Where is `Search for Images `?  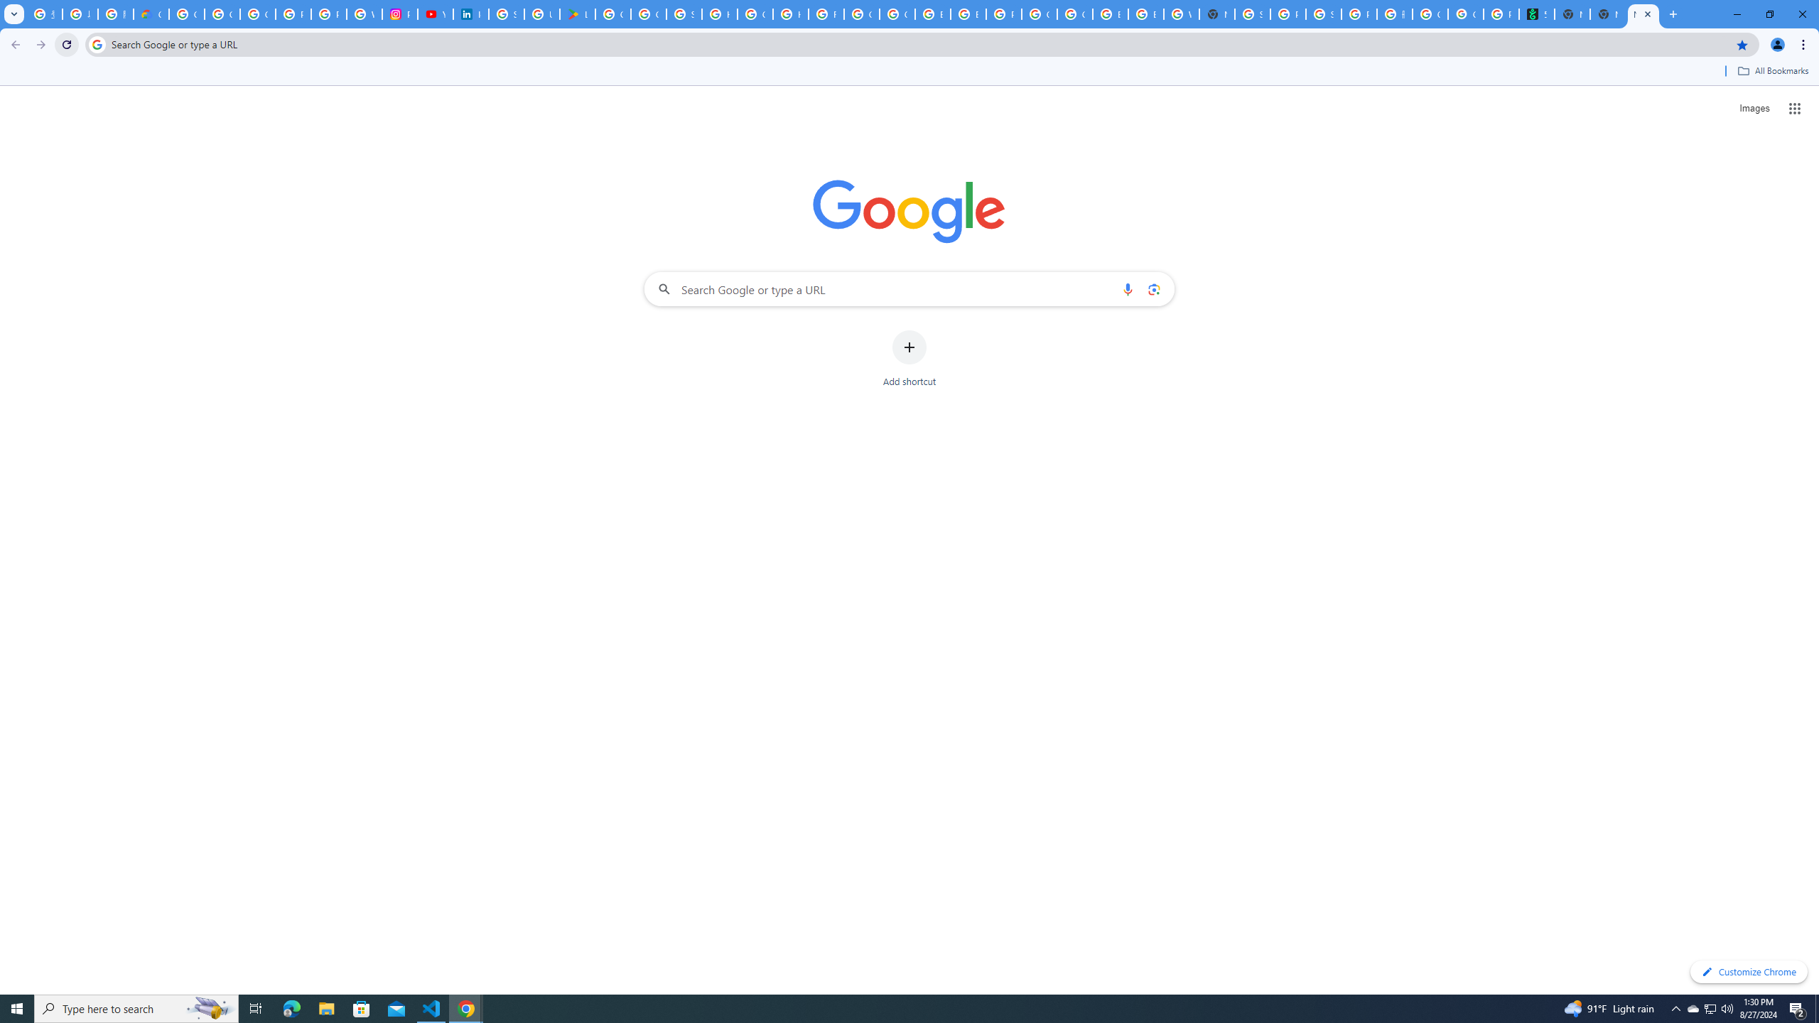 Search for Images  is located at coordinates (1754, 109).